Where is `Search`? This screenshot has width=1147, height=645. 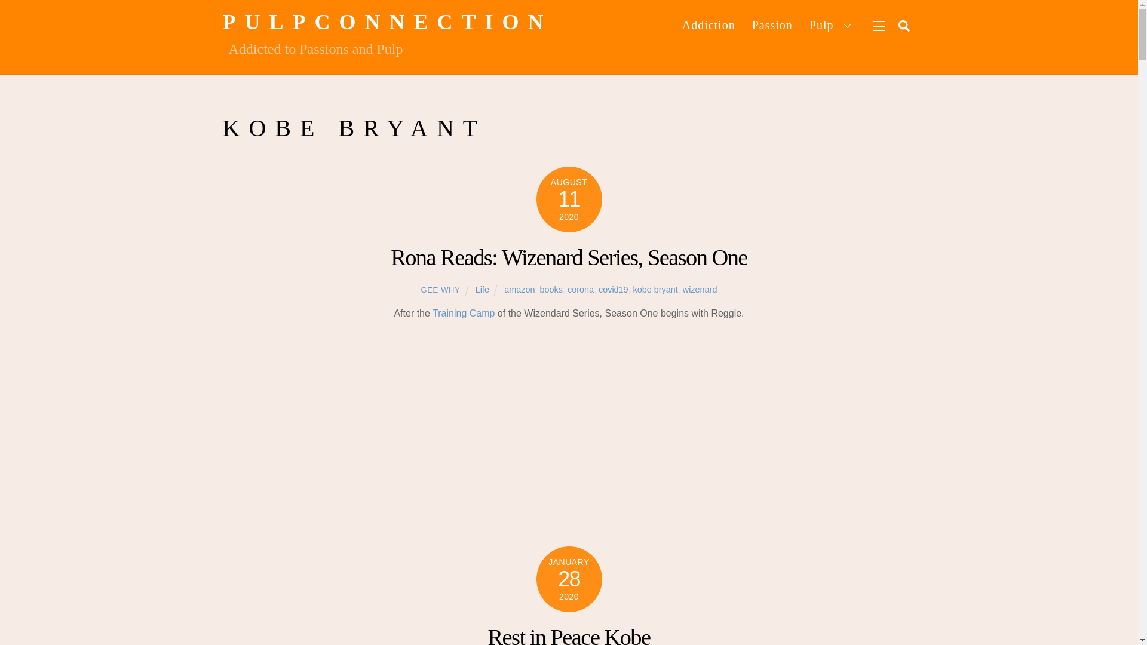
Search is located at coordinates (903, 25).